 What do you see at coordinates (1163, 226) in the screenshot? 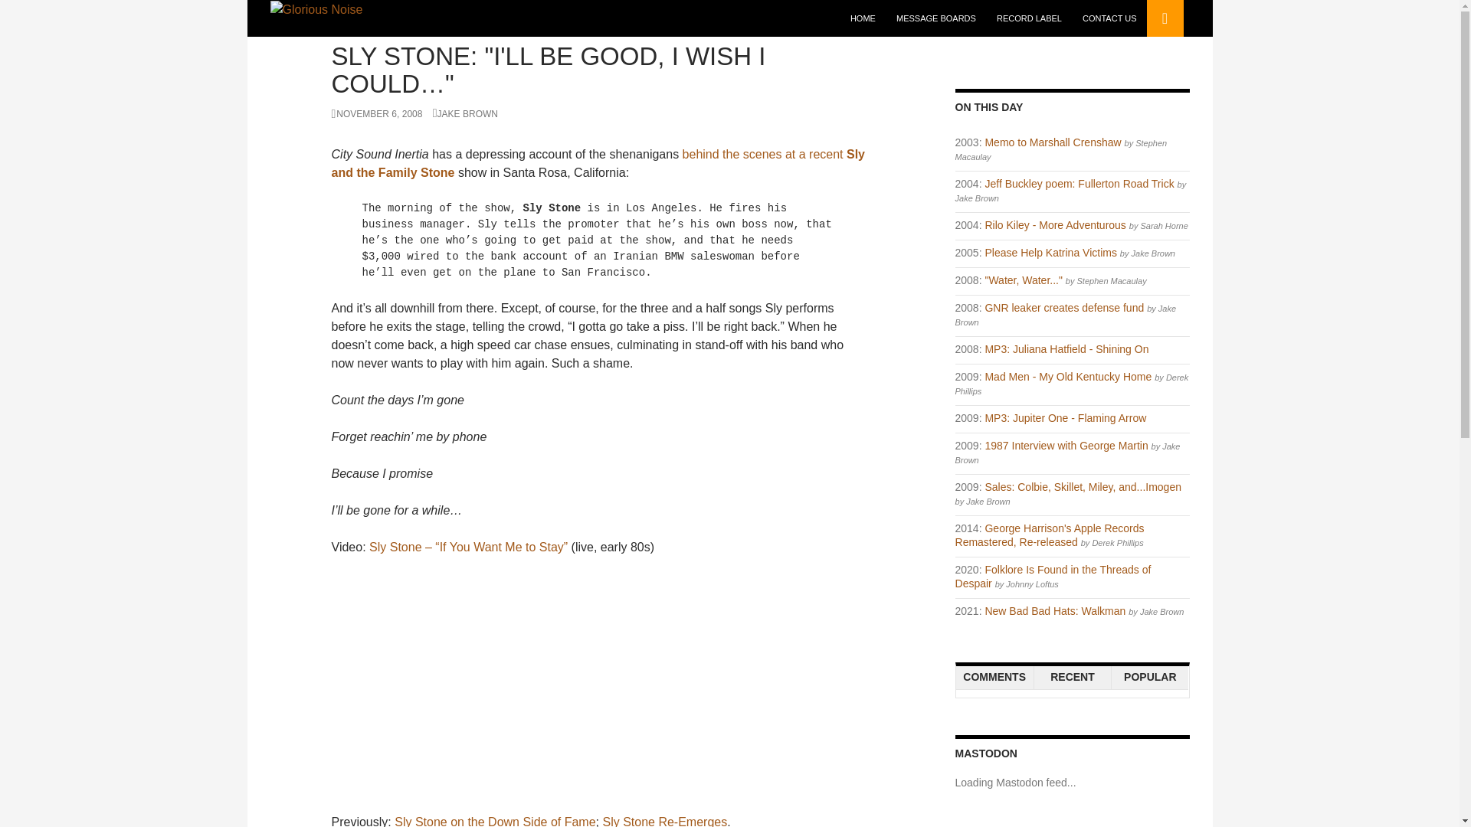
I see `Sarah Horne` at bounding box center [1163, 226].